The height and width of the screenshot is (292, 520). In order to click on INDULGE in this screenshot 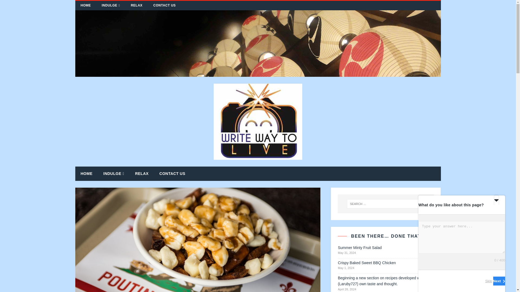, I will do `click(110, 5)`.